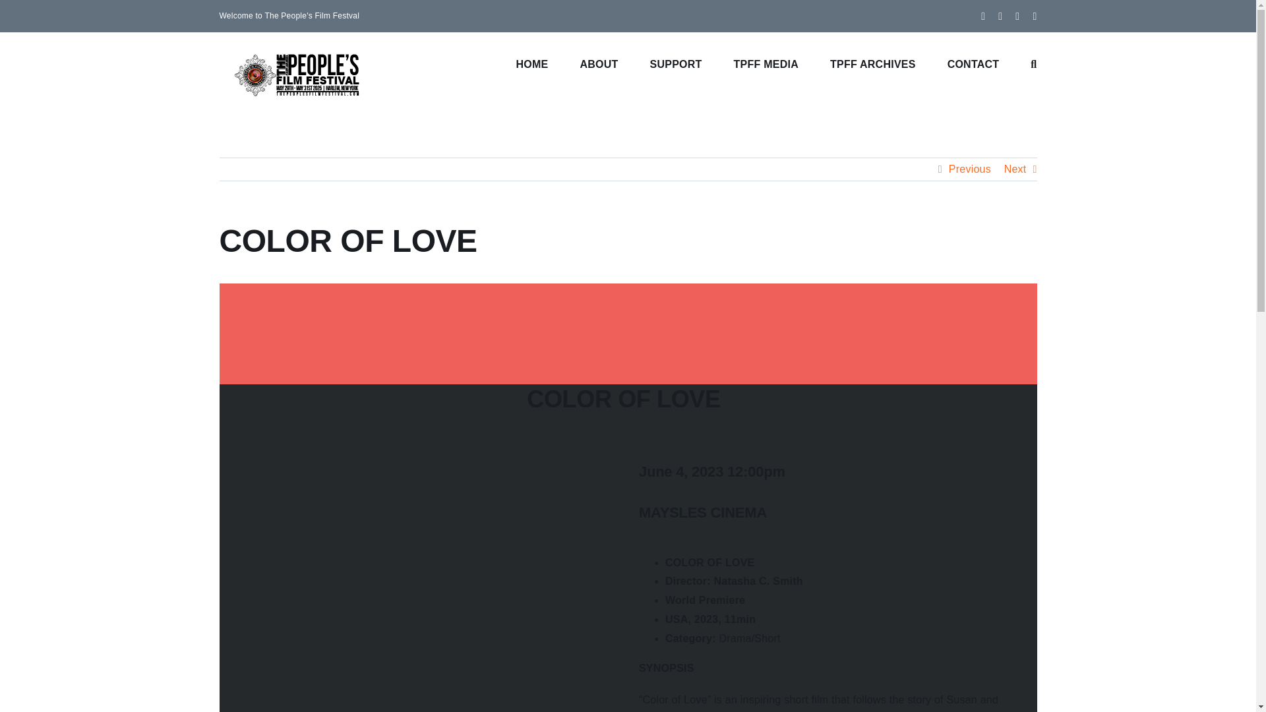 The image size is (1266, 712). Describe the element at coordinates (873, 63) in the screenshot. I see `TPFF ARCHIVES` at that location.